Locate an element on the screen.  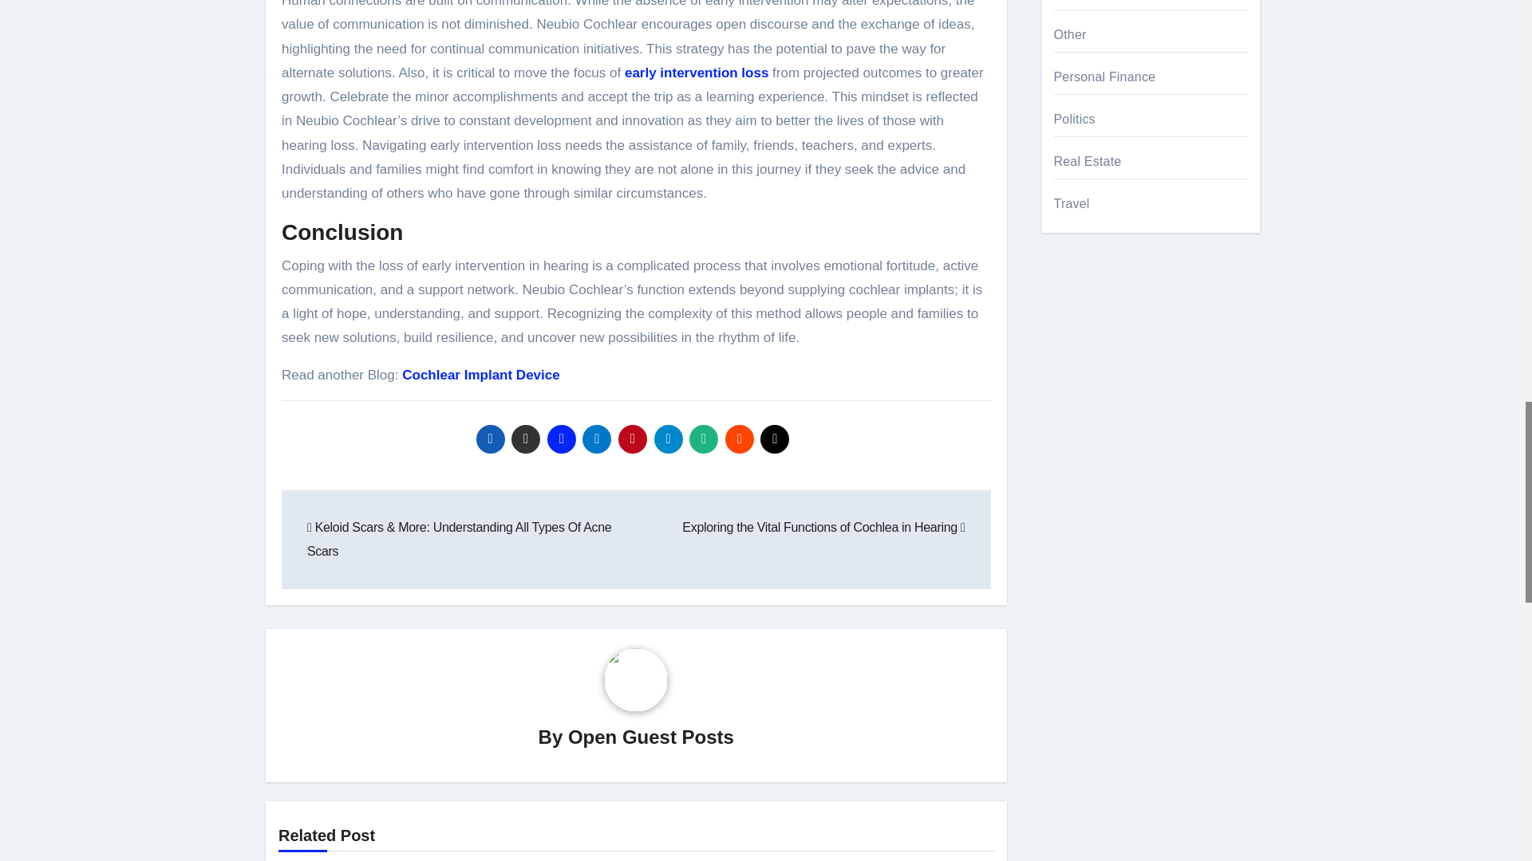
Cochlear Implant Device is located at coordinates (480, 375).